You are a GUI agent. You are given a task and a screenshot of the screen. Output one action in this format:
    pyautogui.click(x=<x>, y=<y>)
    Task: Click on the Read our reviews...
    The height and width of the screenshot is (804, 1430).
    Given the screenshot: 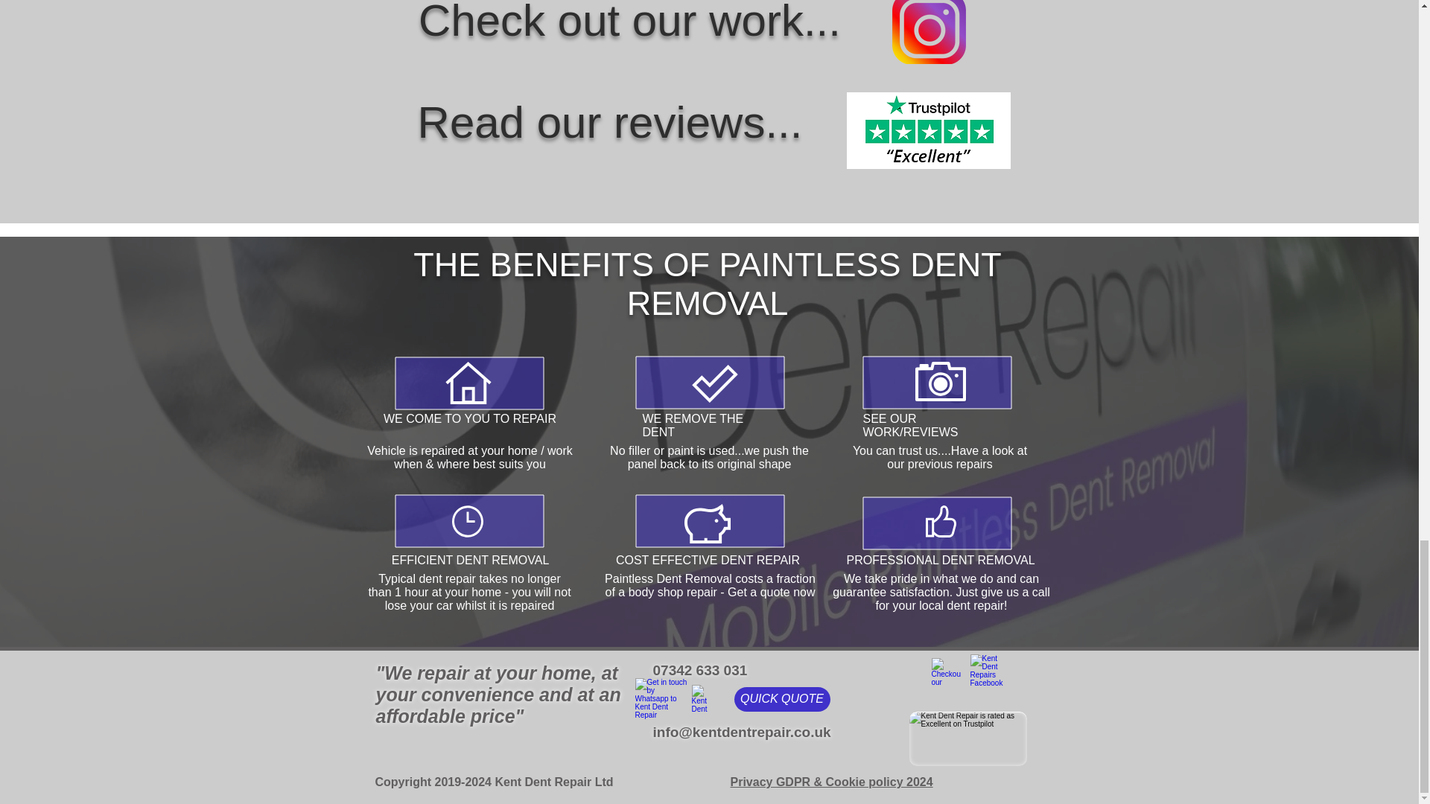 What is the action you would take?
    pyautogui.click(x=609, y=122)
    